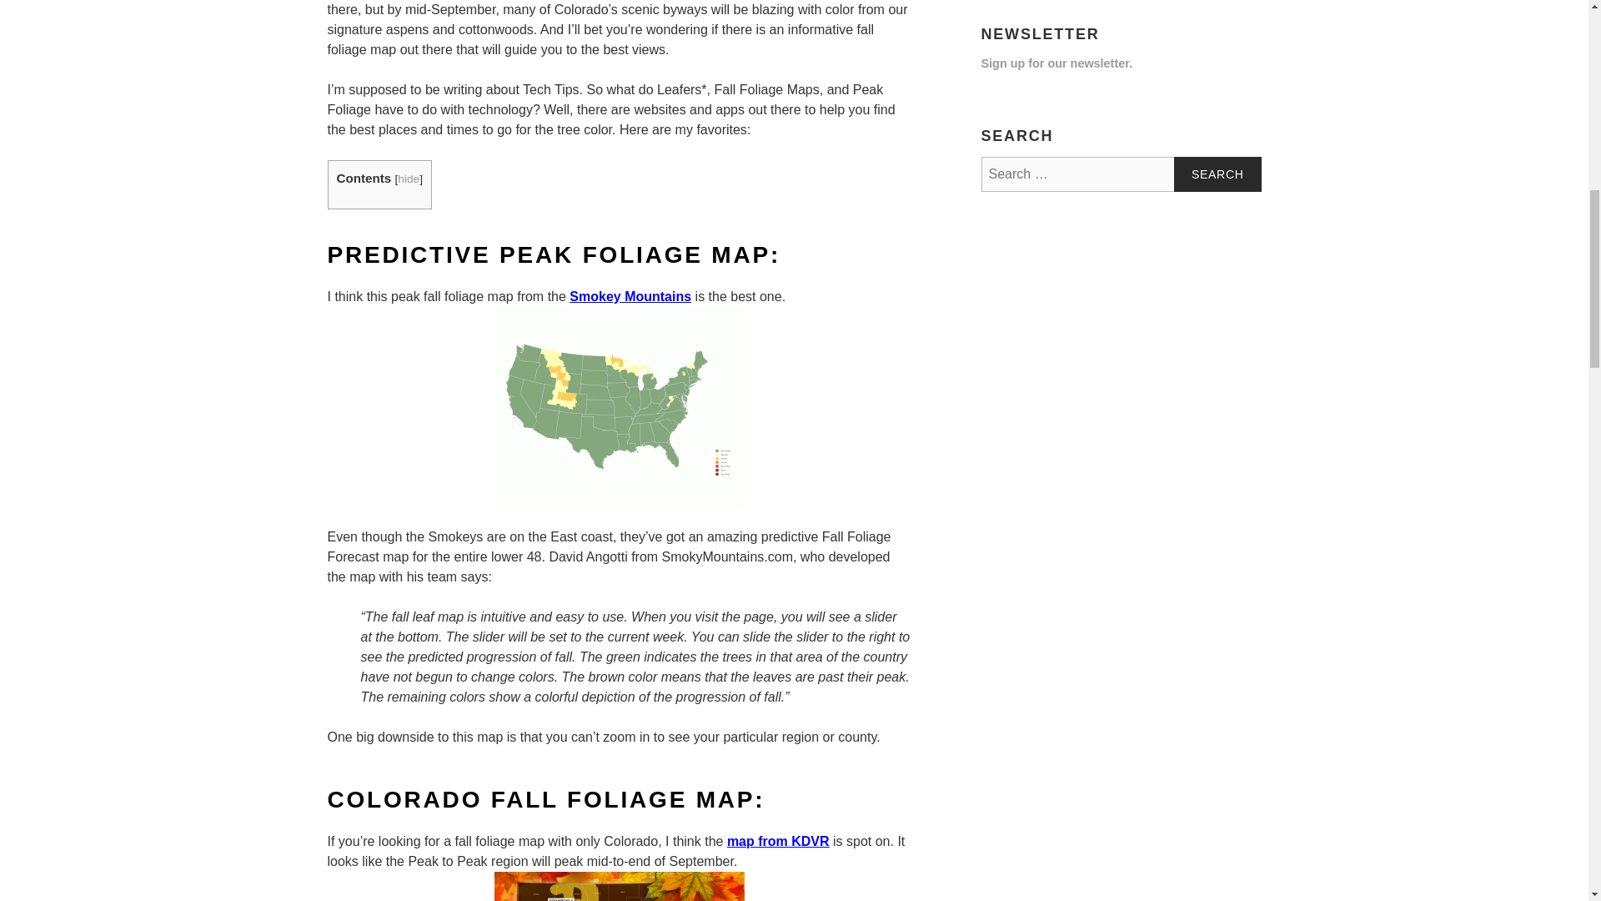  I want to click on Search, so click(1217, 174).